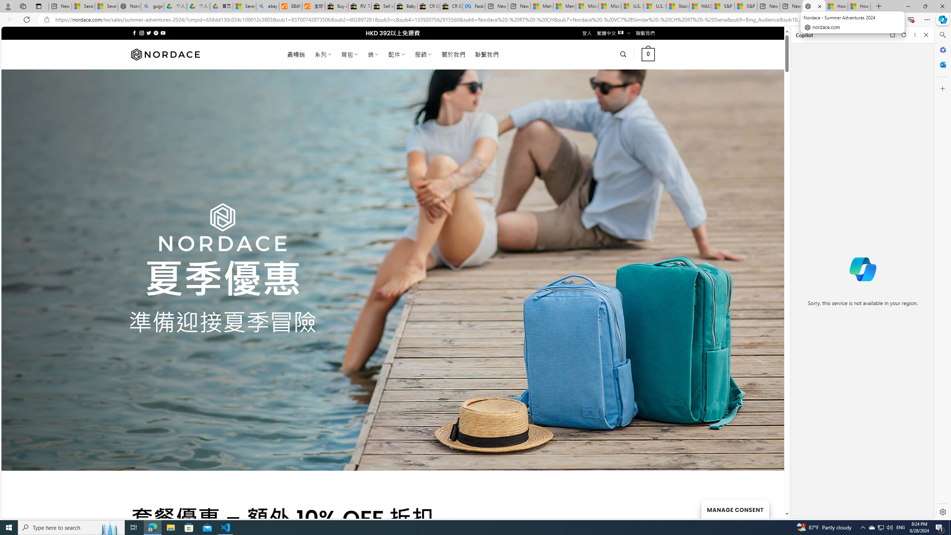 The height and width of the screenshot is (535, 951). Describe the element at coordinates (942, 64) in the screenshot. I see `Outlook` at that location.